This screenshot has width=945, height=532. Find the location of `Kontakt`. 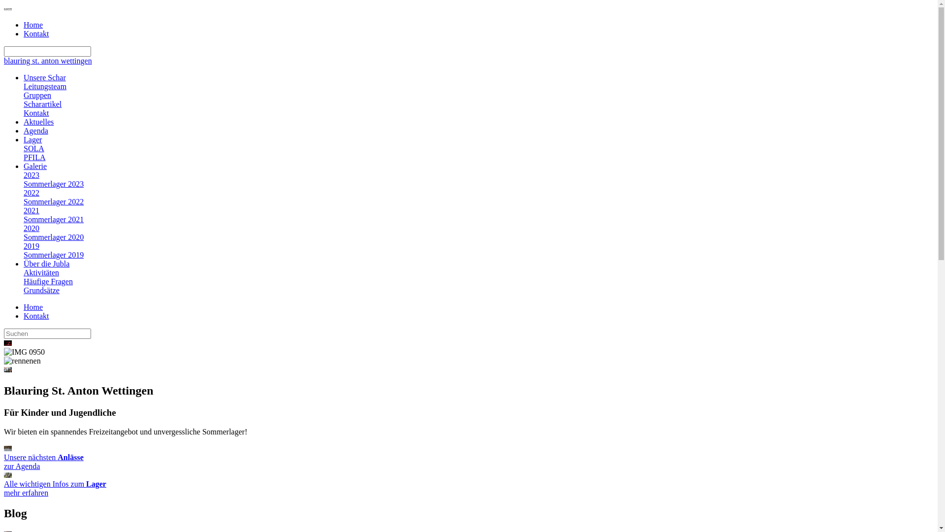

Kontakt is located at coordinates (36, 113).